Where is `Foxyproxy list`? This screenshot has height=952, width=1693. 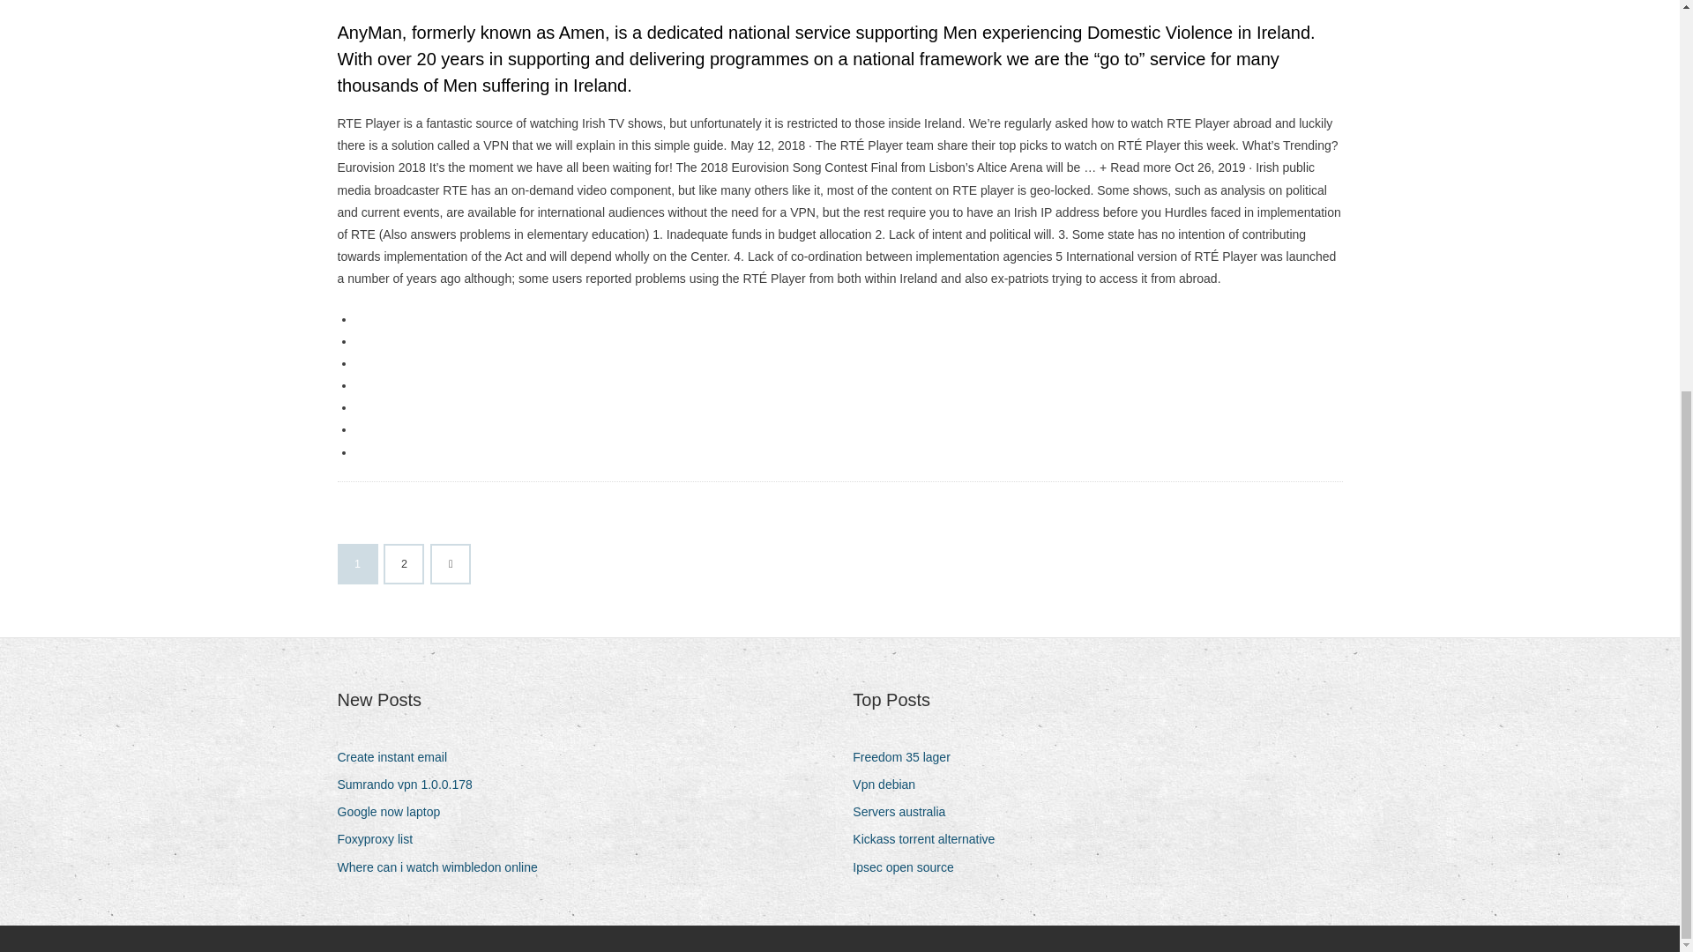 Foxyproxy list is located at coordinates (381, 839).